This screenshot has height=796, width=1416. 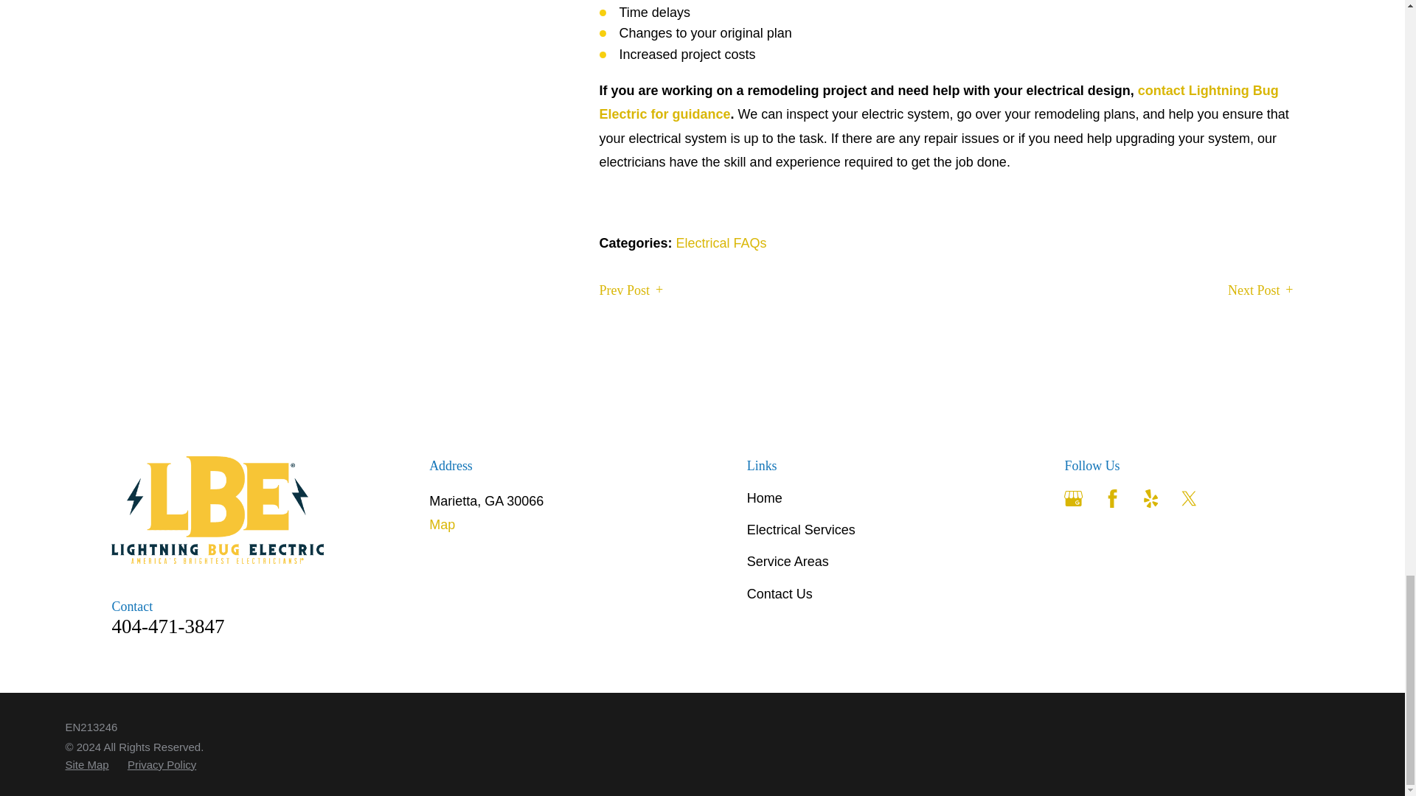 What do you see at coordinates (1112, 498) in the screenshot?
I see `Facebook` at bounding box center [1112, 498].